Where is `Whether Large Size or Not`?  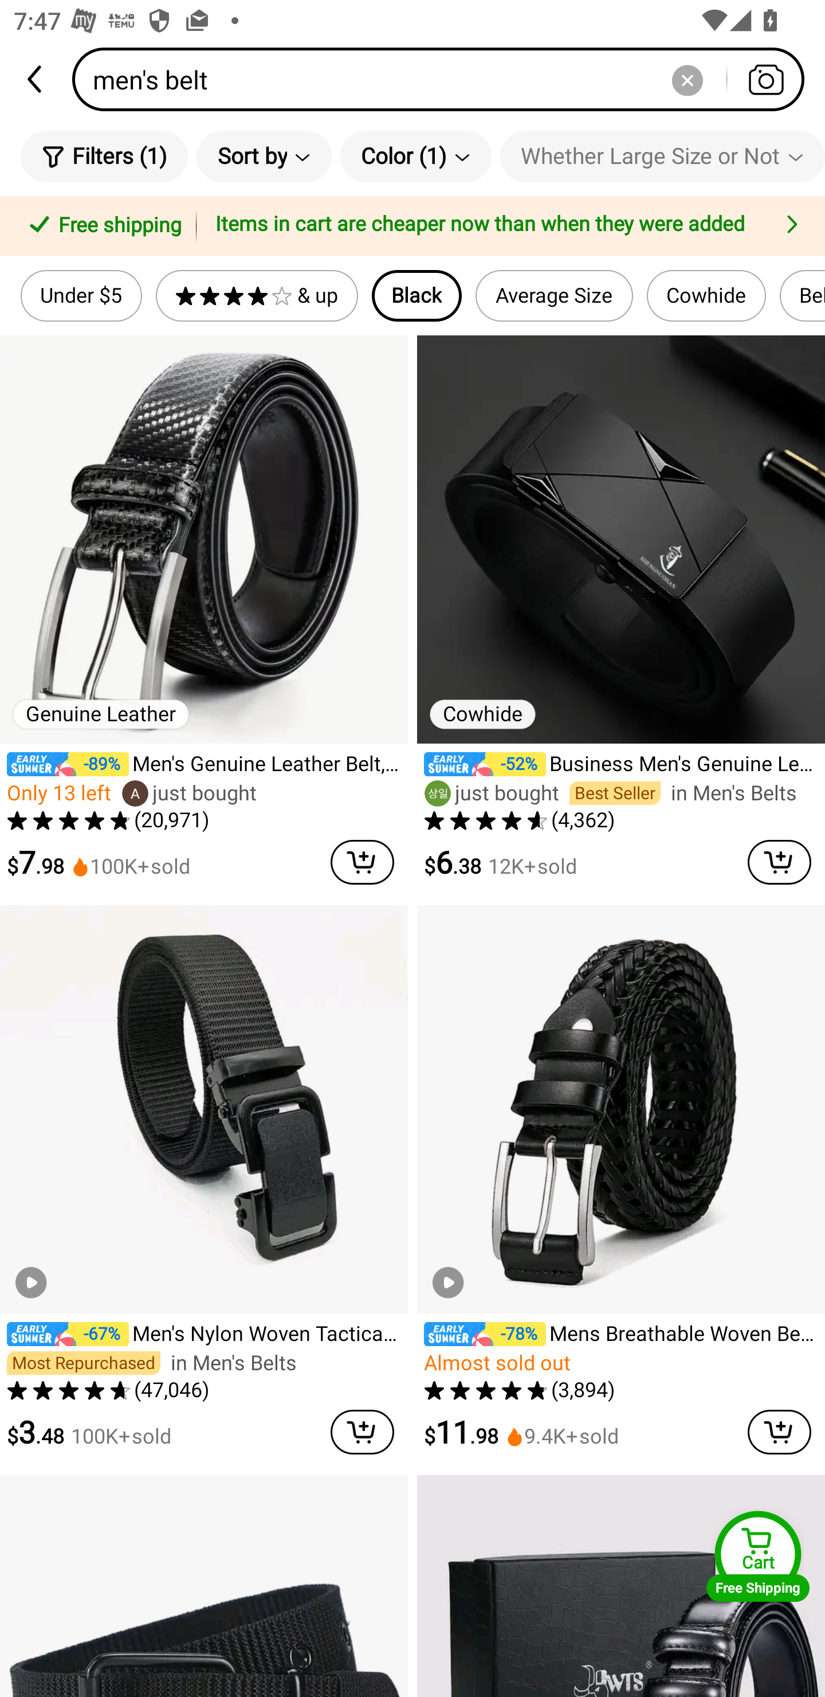
Whether Large Size or Not is located at coordinates (662, 156).